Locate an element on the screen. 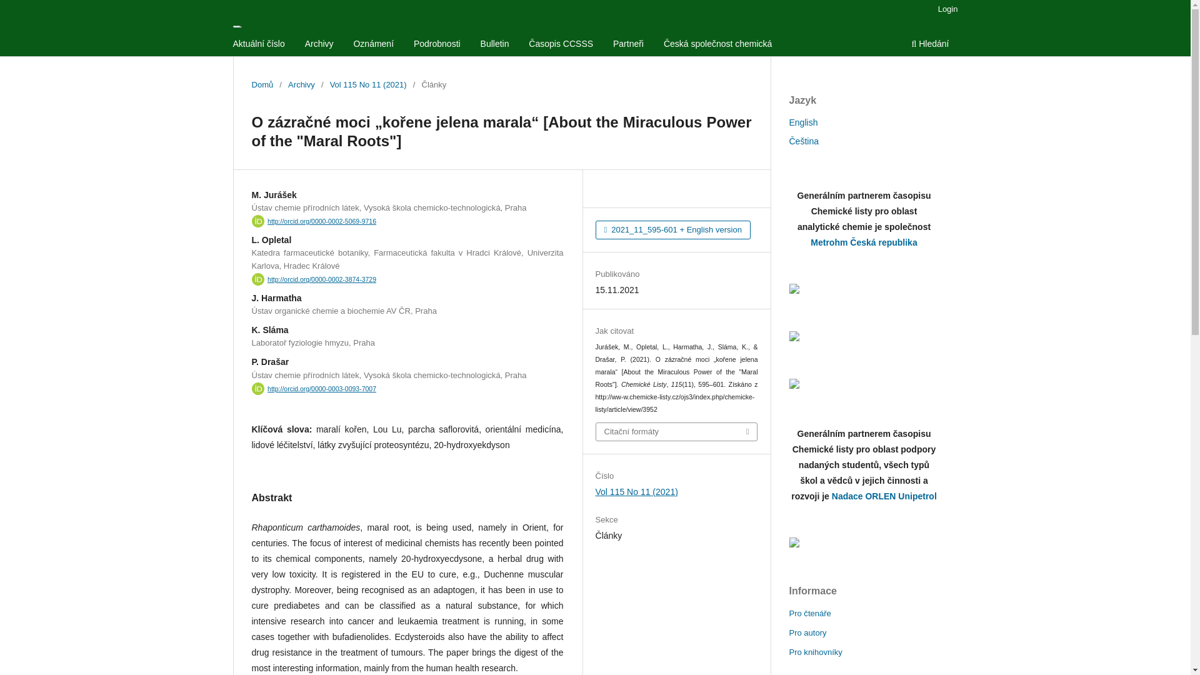 The width and height of the screenshot is (1200, 675). Podrobnosti is located at coordinates (437, 45).